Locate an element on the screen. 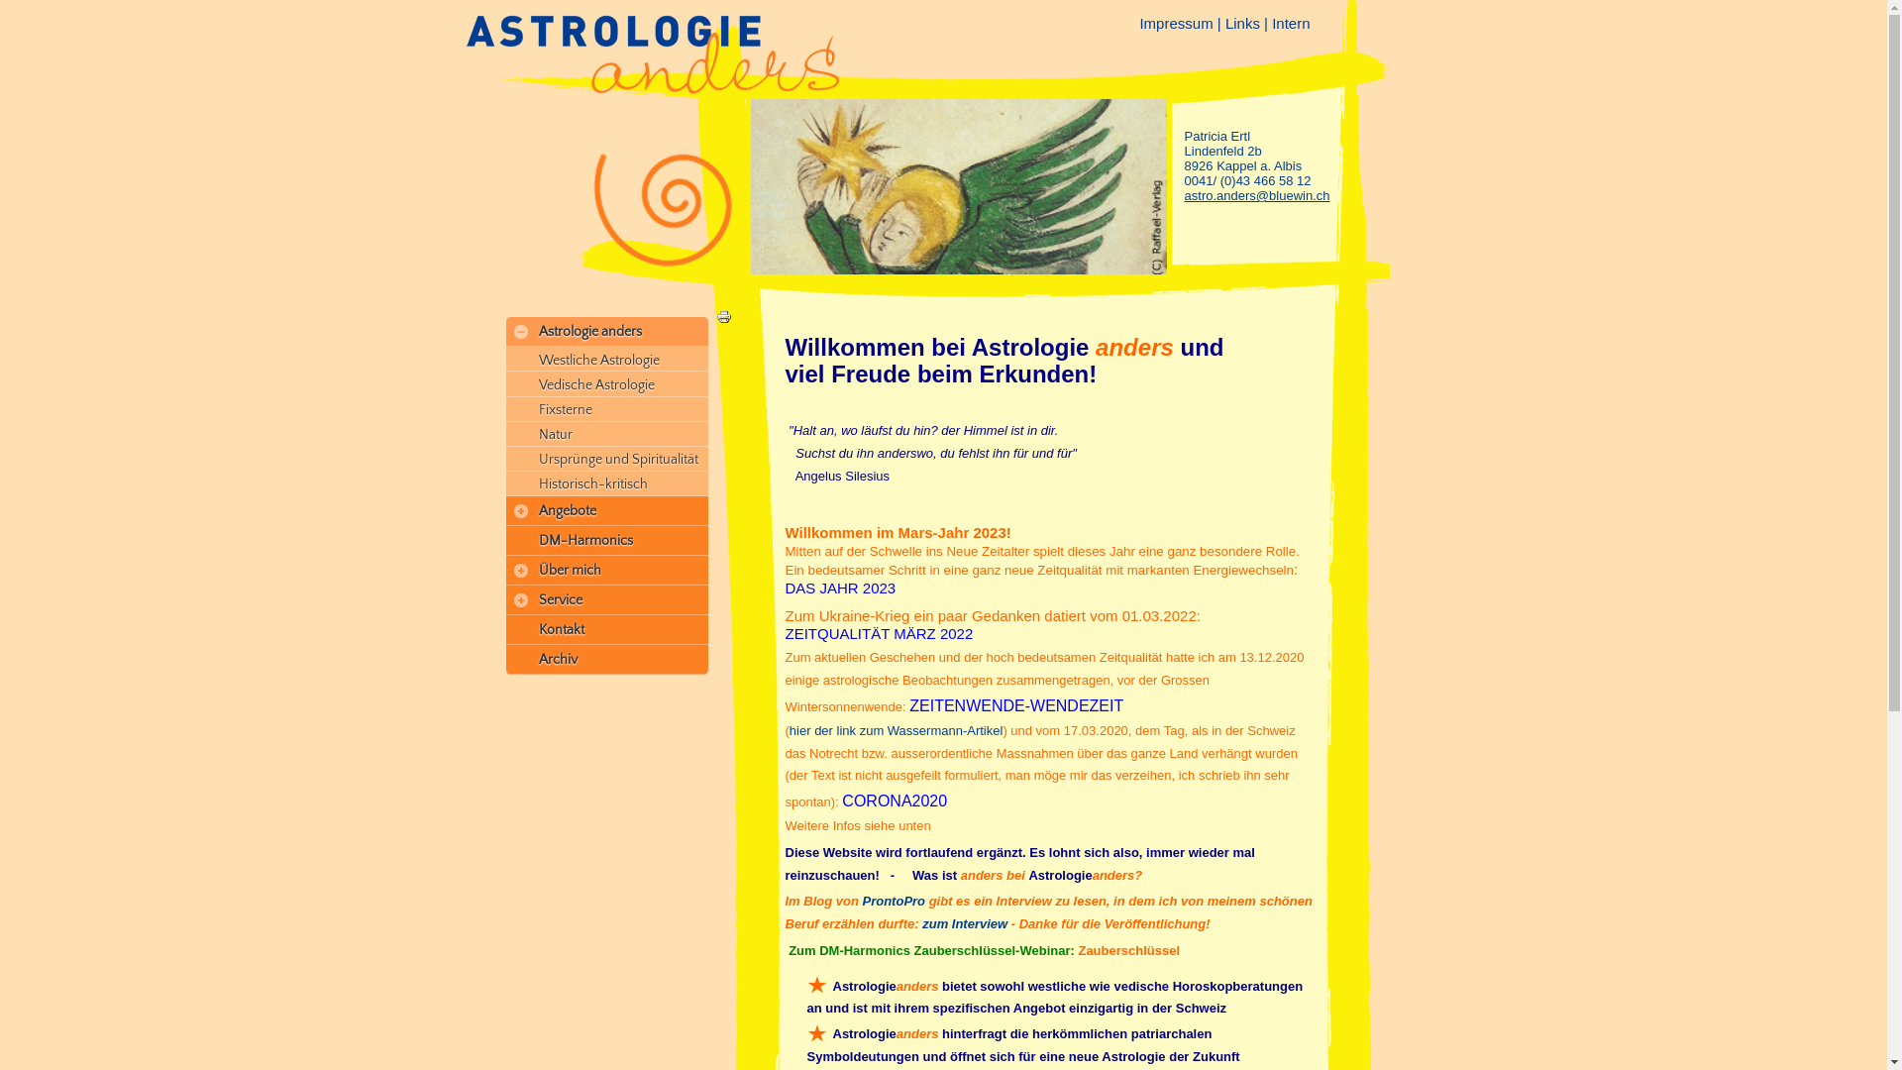 This screenshot has height=1070, width=1902. hier der link zum Wassermann-Artikel is located at coordinates (897, 731).